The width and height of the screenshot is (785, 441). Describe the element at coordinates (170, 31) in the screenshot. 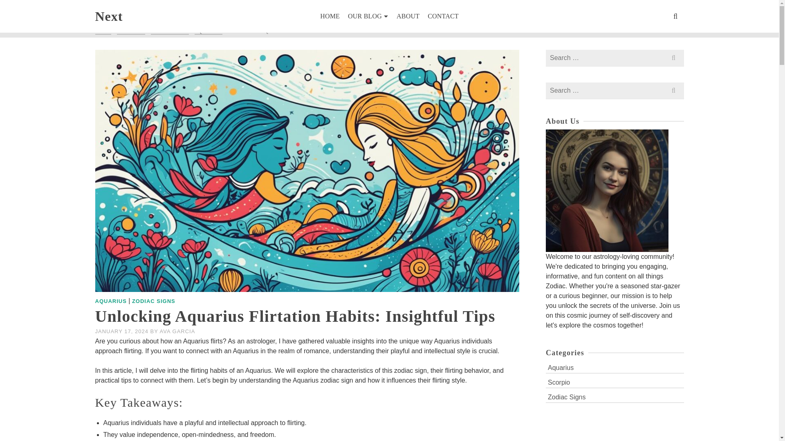

I see `ZODIAC SIGNS` at that location.